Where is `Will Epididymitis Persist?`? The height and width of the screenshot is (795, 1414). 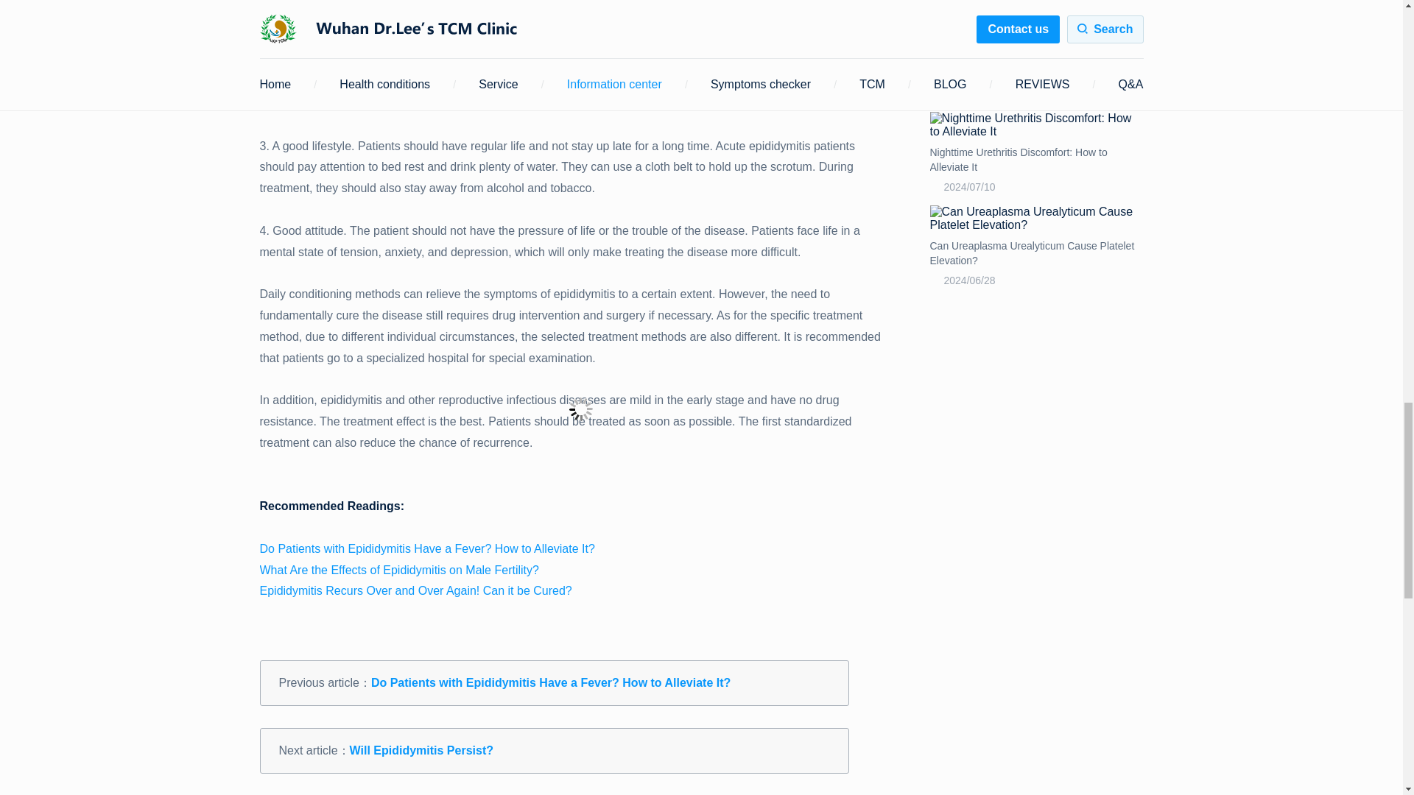 Will Epididymitis Persist? is located at coordinates (421, 750).